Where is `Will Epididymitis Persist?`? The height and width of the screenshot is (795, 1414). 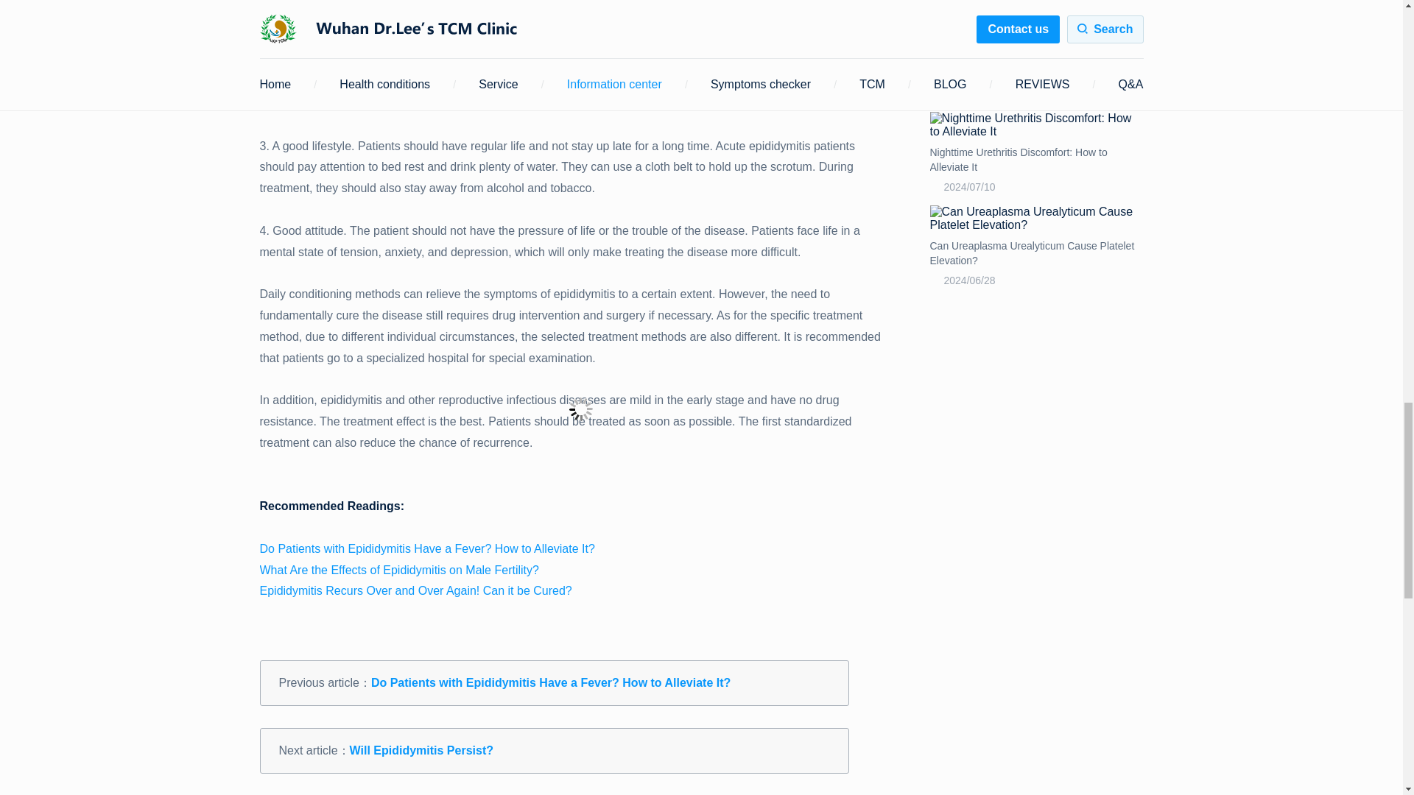 Will Epididymitis Persist? is located at coordinates (421, 750).